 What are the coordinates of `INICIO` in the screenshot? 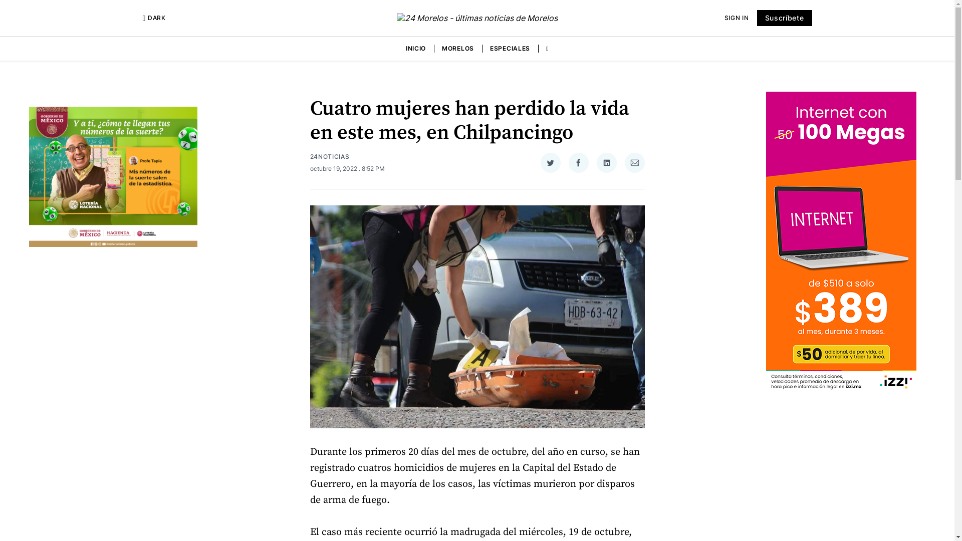 It's located at (416, 49).